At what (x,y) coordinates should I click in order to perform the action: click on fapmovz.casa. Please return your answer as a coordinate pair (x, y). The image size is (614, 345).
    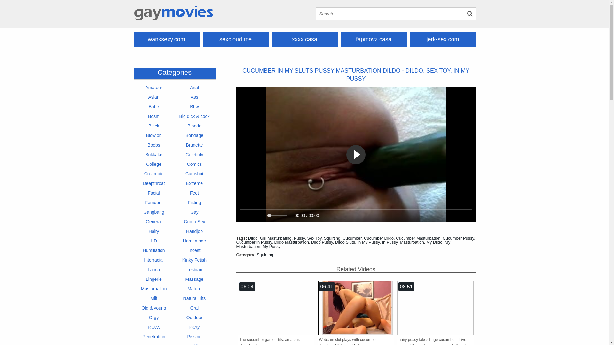
    Looking at the image, I should click on (374, 39).